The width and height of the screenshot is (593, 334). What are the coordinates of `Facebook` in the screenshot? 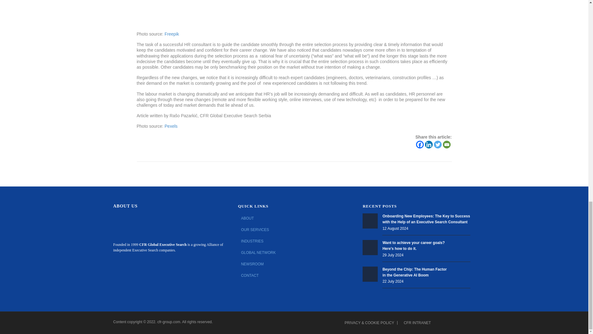 It's located at (420, 144).